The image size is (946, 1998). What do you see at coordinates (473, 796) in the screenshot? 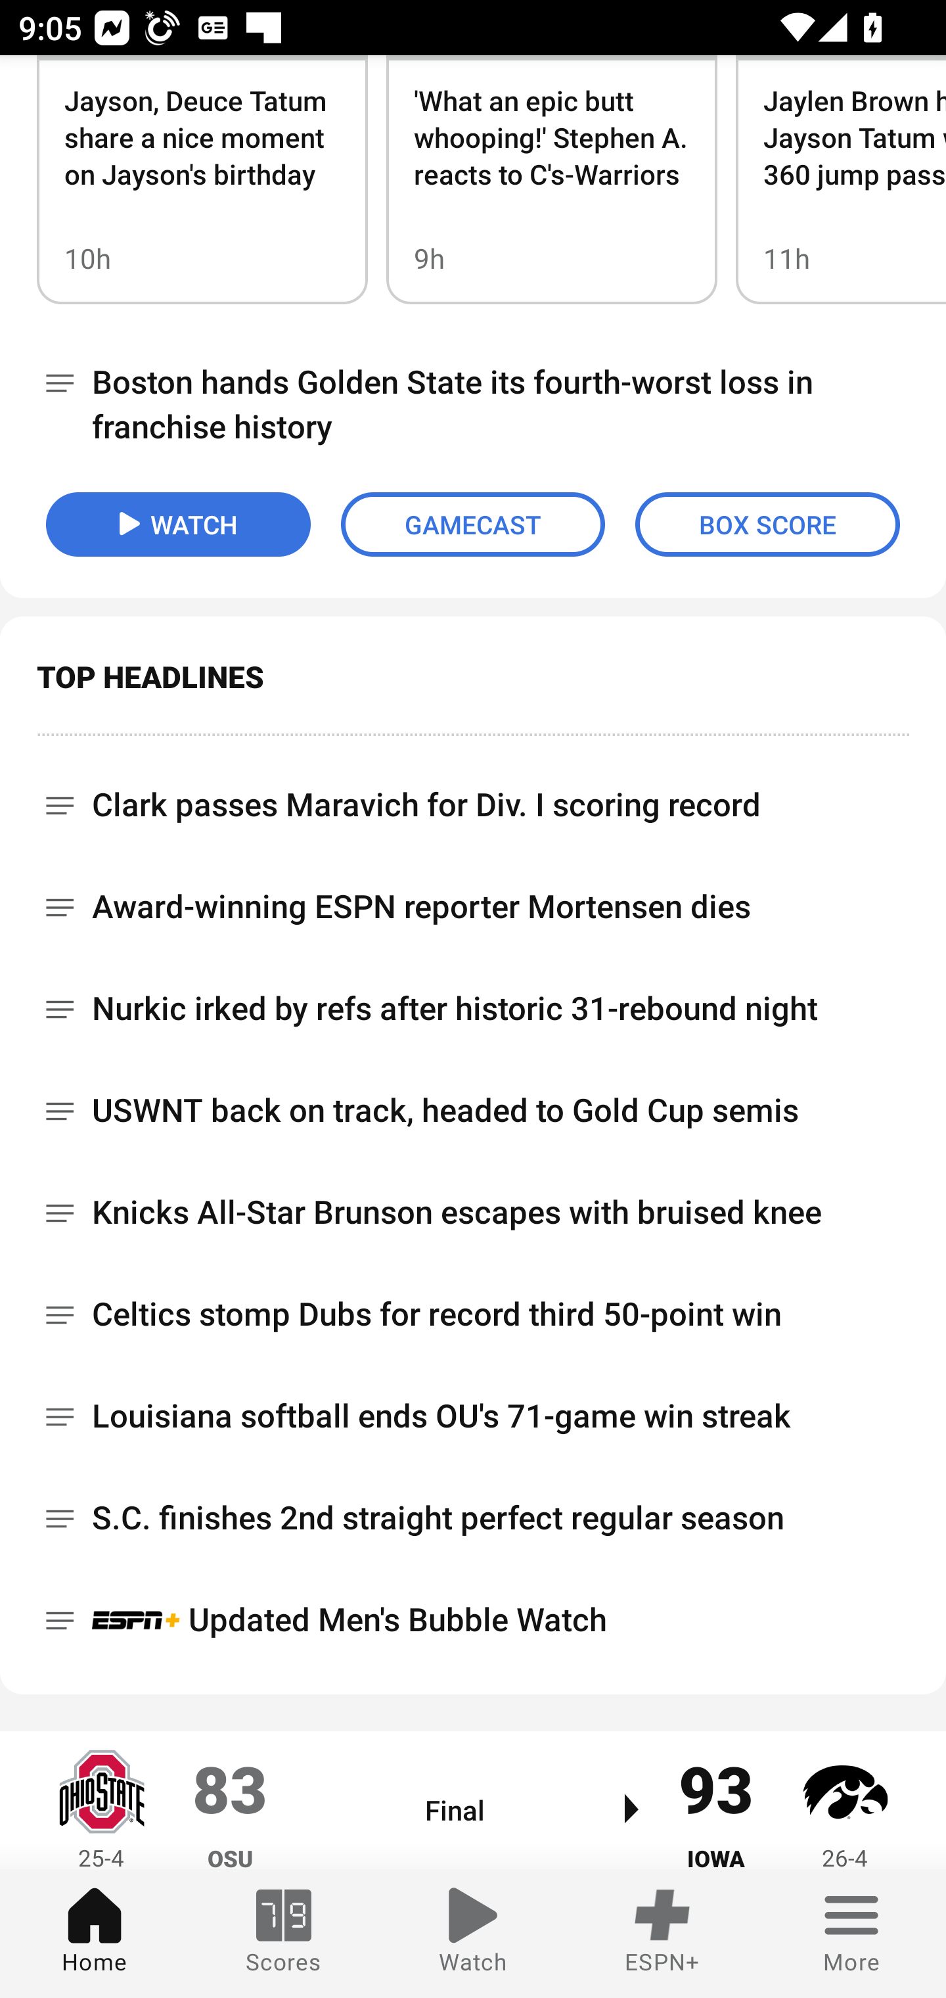
I see ` Clark passes Maravich for Div. I scoring record` at bounding box center [473, 796].